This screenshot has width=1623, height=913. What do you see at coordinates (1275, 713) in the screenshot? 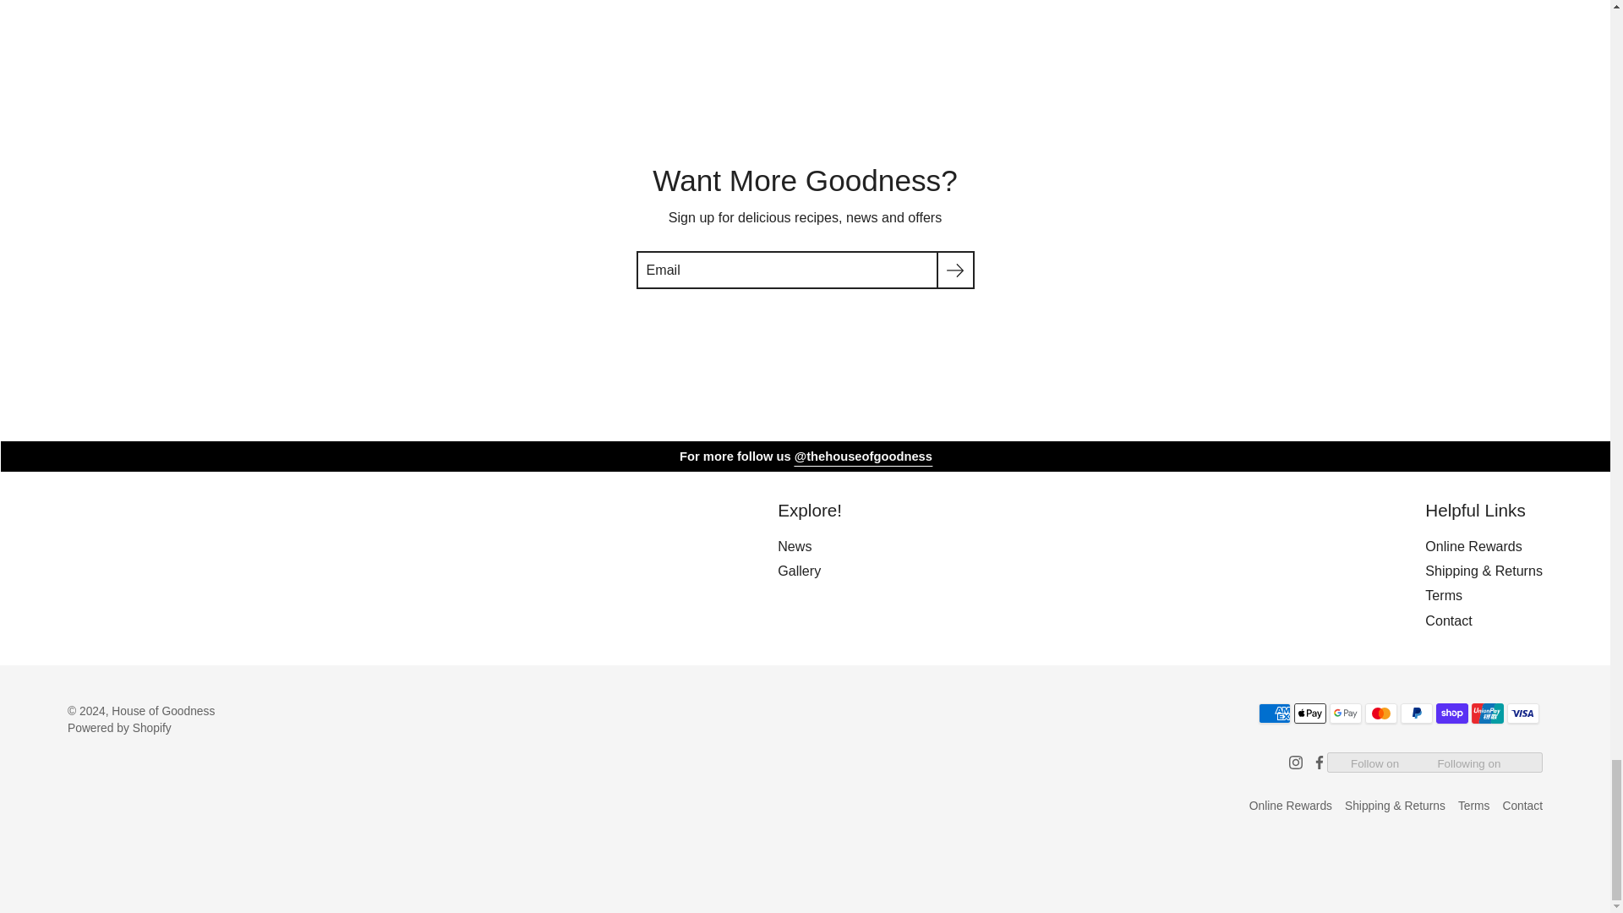
I see `American Express` at bounding box center [1275, 713].